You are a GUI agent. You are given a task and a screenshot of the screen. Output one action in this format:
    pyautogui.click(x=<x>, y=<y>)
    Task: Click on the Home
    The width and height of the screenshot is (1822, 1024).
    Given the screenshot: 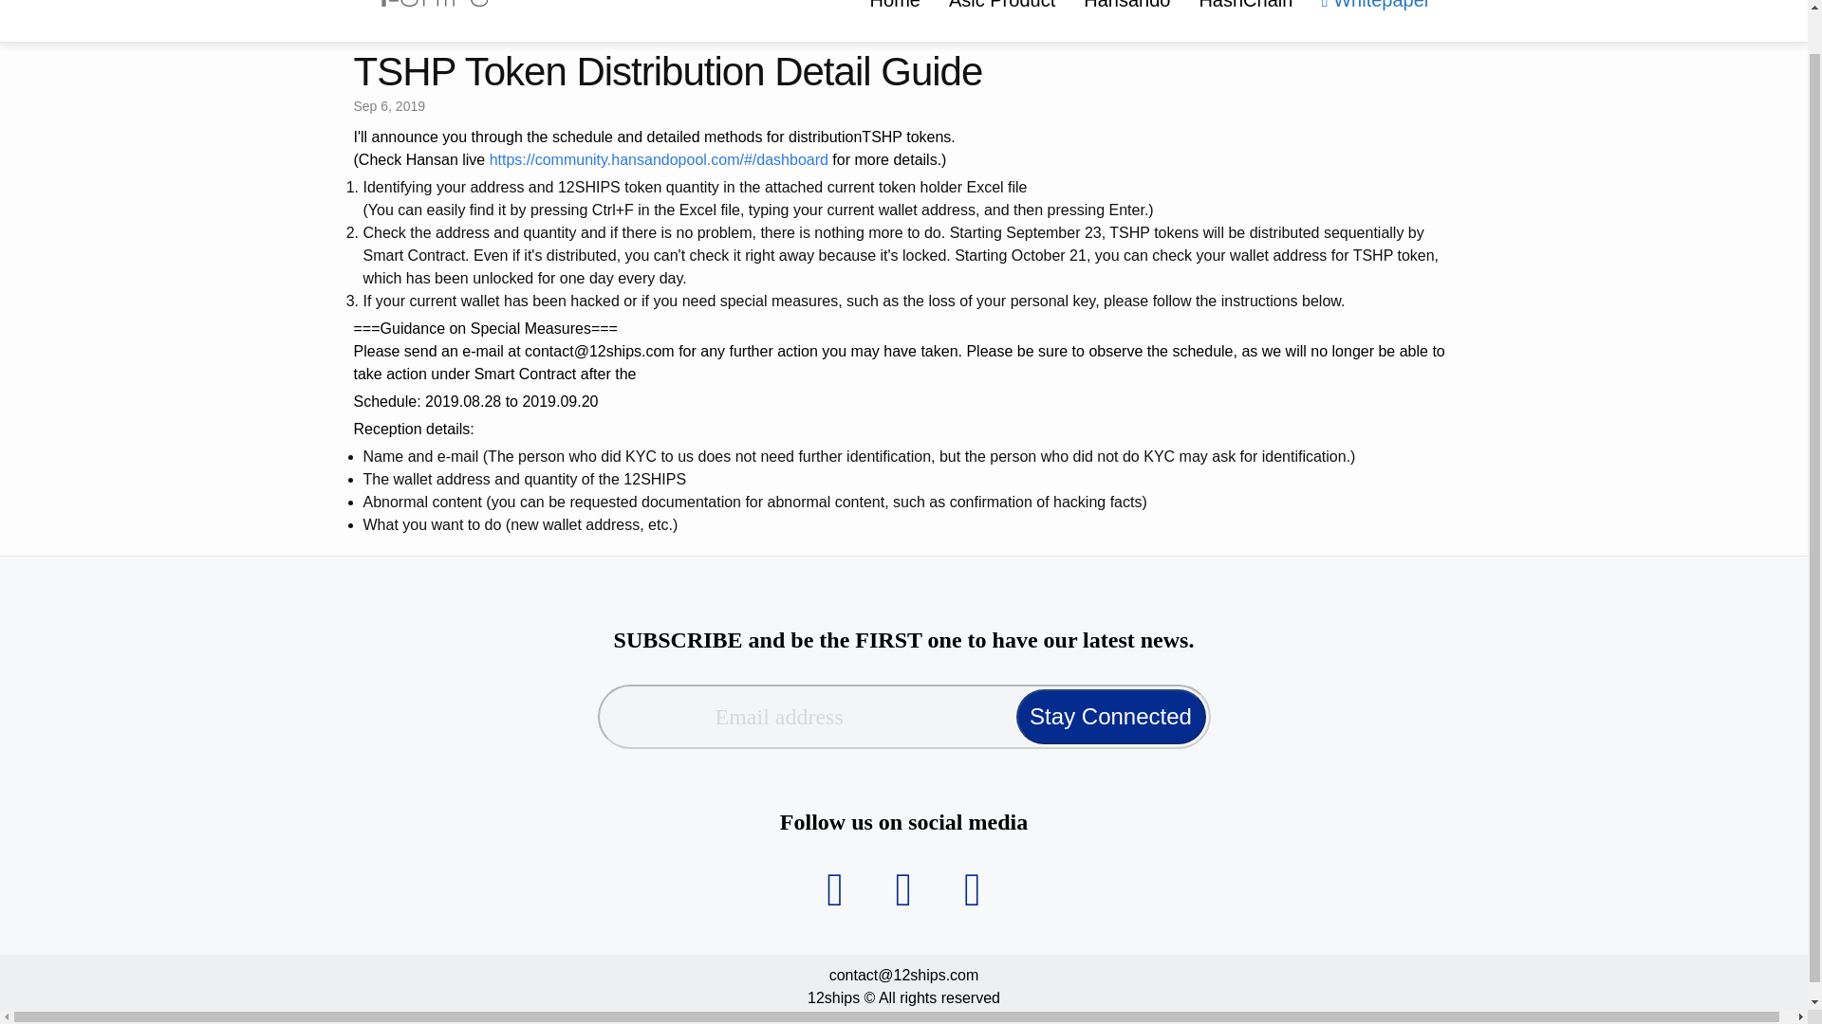 What is the action you would take?
    pyautogui.click(x=895, y=14)
    